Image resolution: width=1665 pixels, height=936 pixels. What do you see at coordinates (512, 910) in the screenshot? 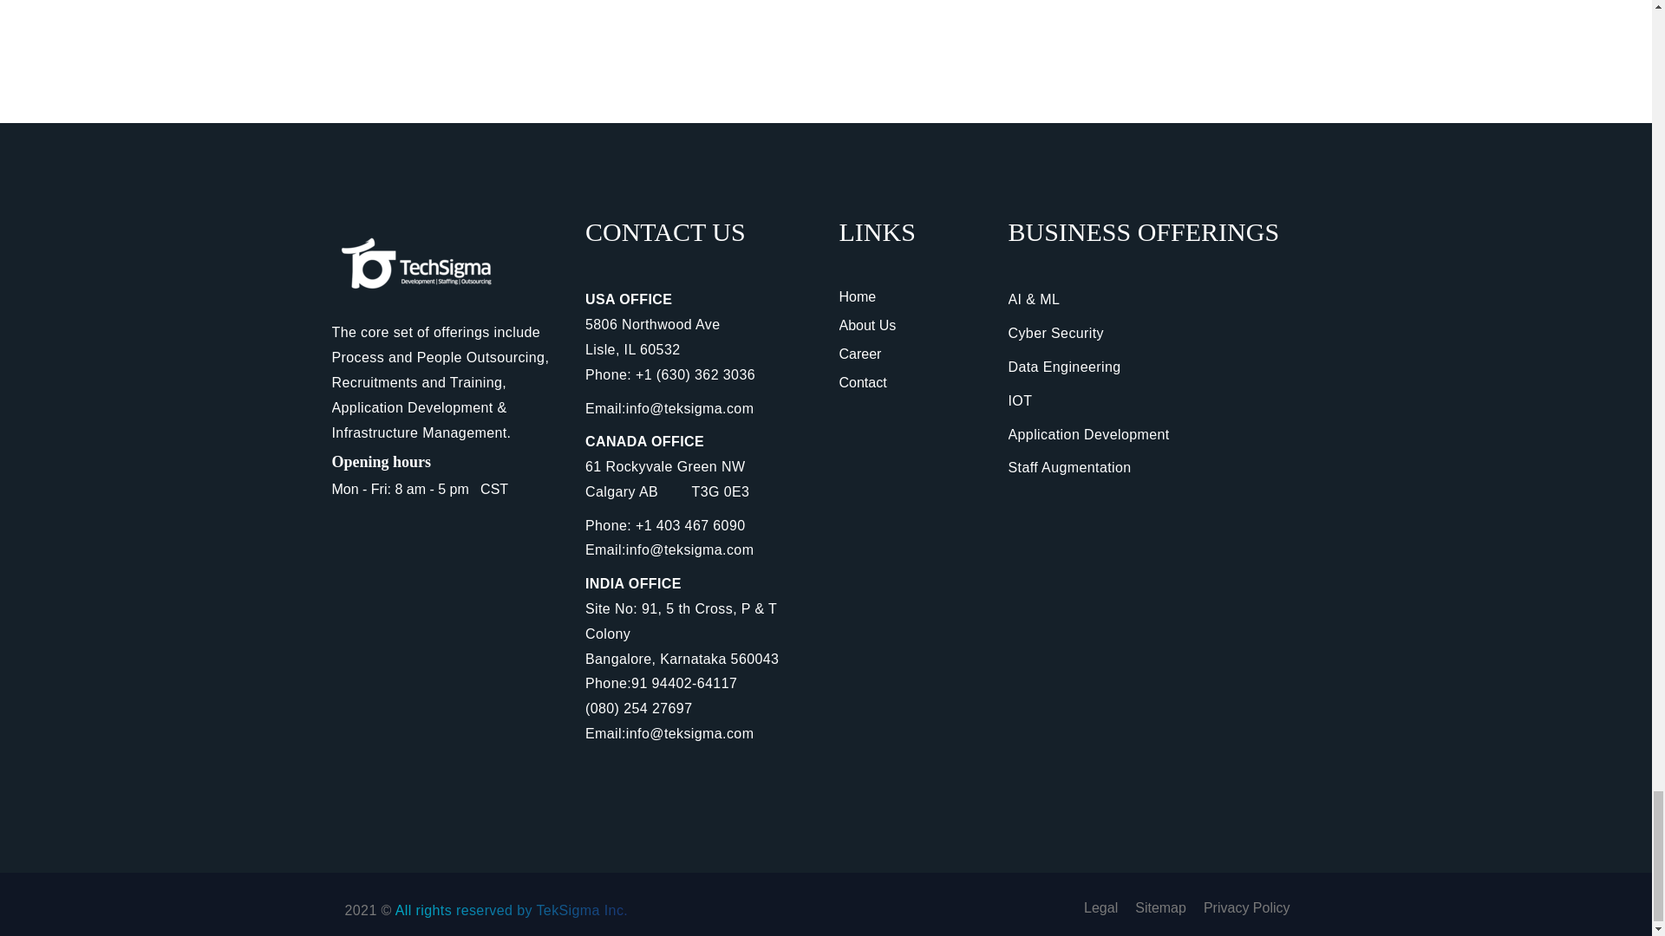
I see `All rights reserved by TekSigma Inc.` at bounding box center [512, 910].